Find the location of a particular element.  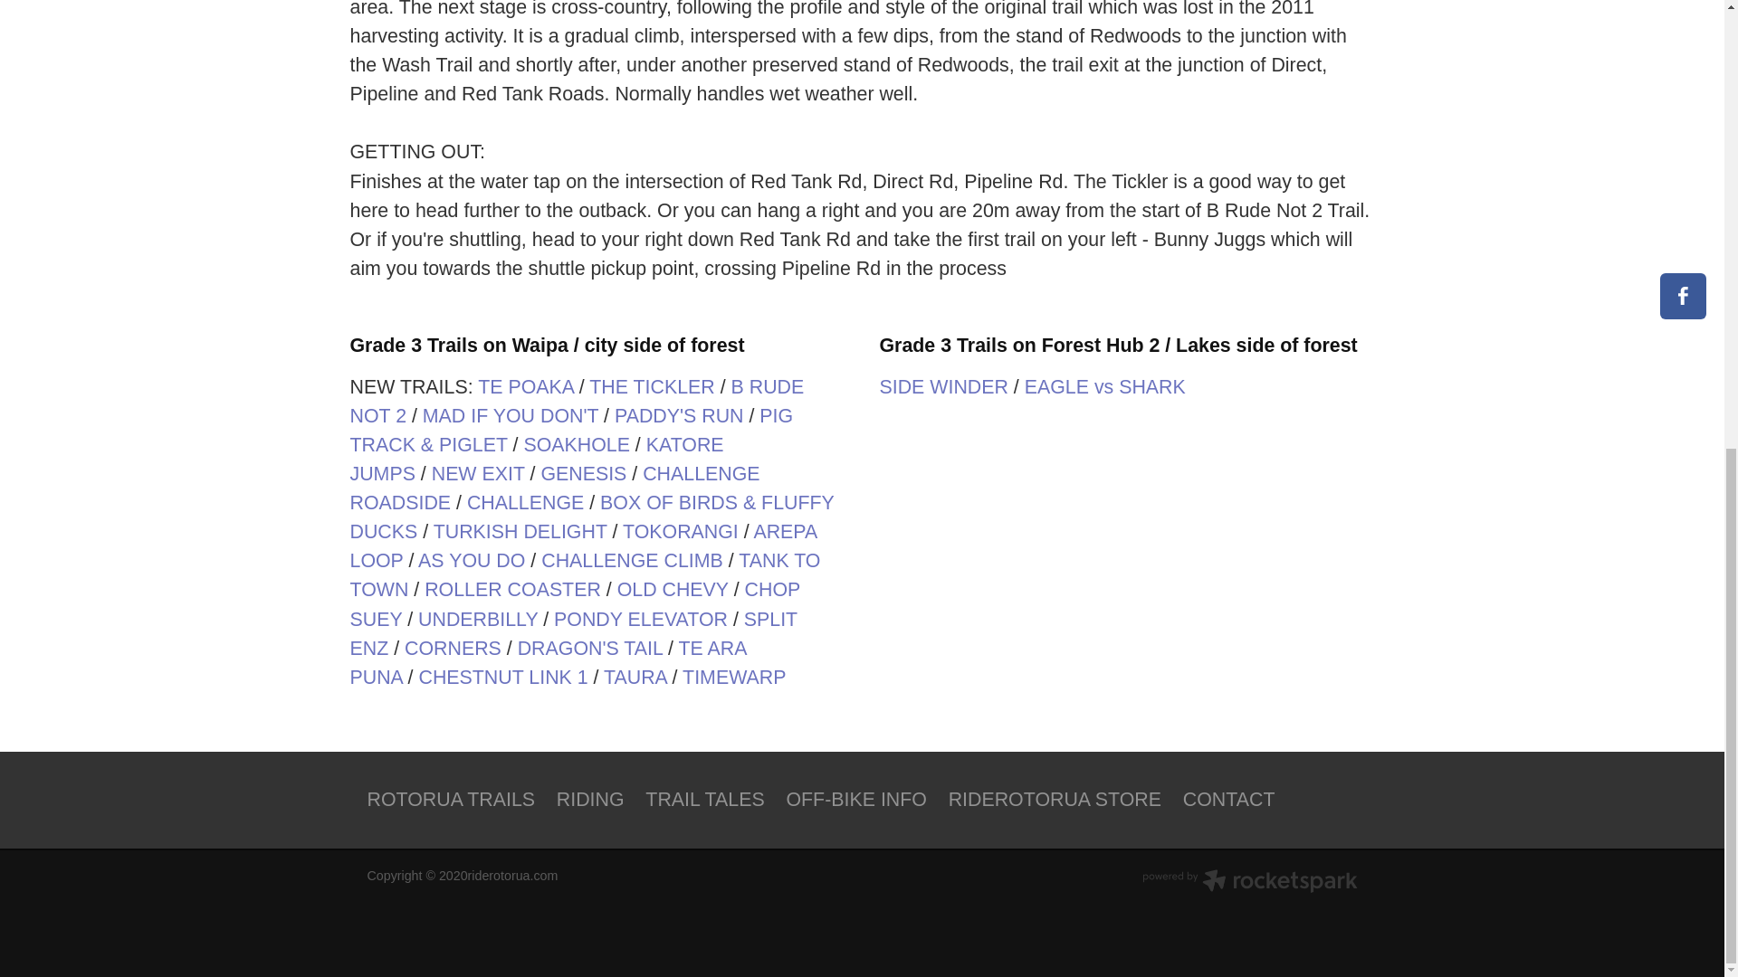

THE TICKLER is located at coordinates (652, 386).